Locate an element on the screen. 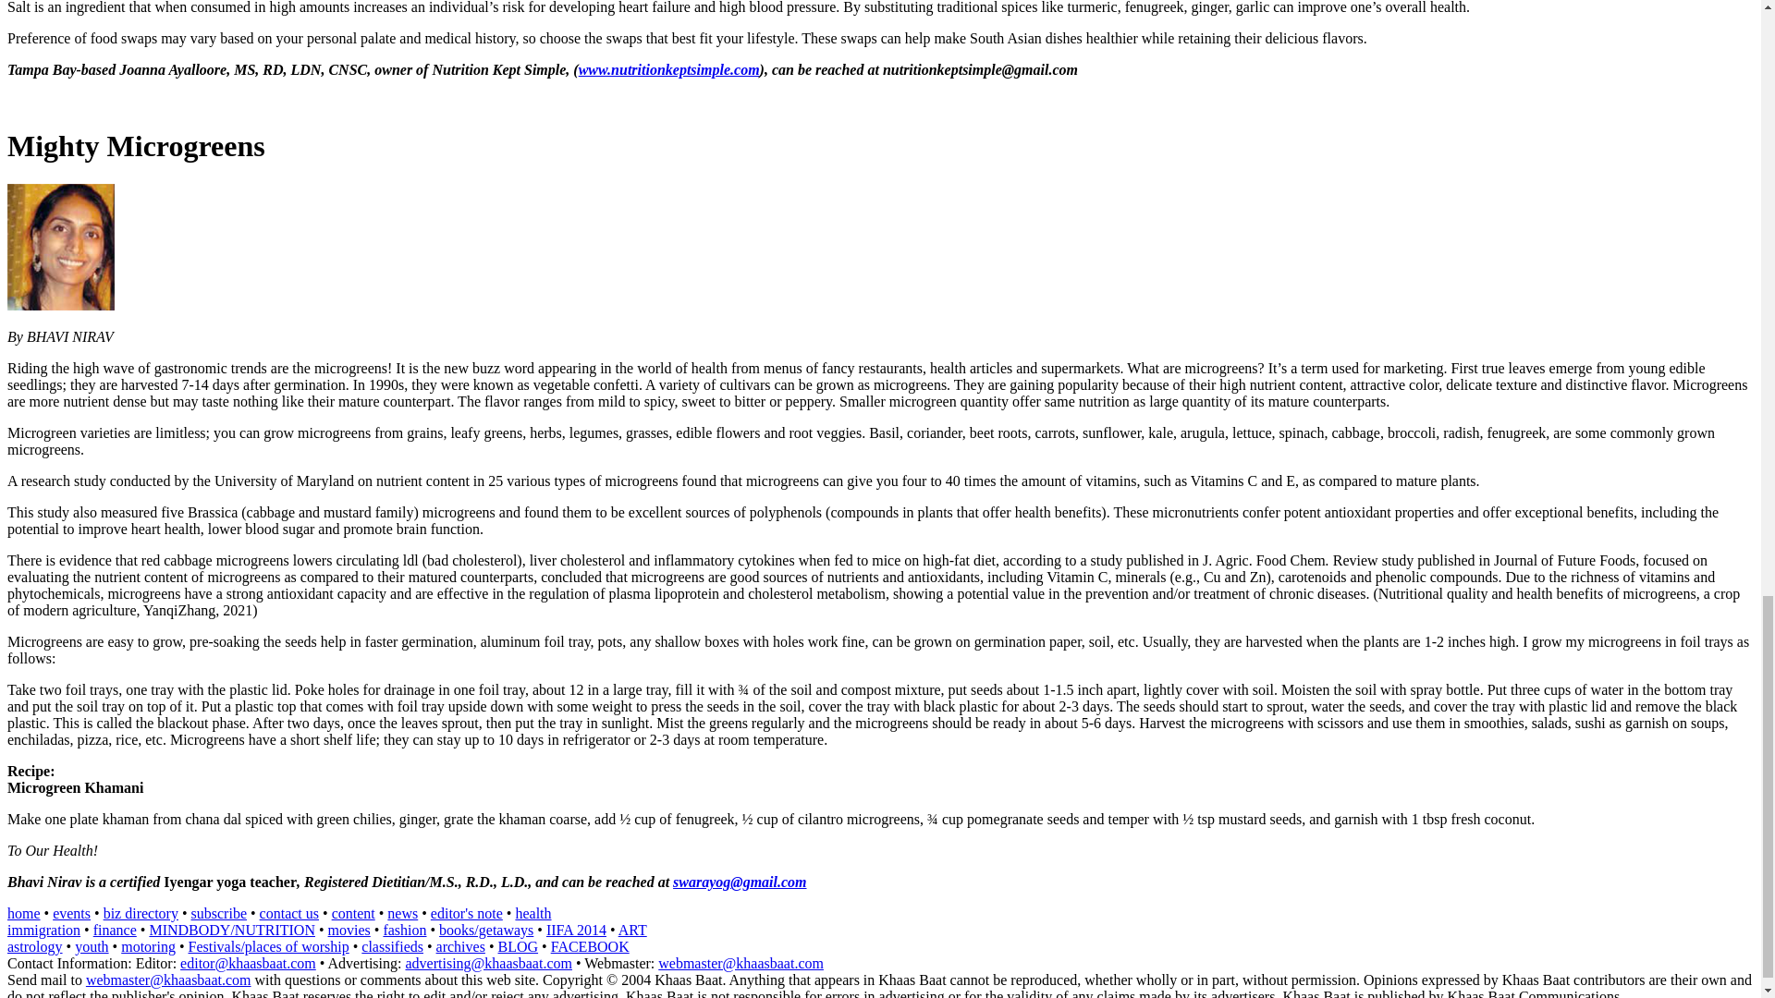 The height and width of the screenshot is (998, 1775). events is located at coordinates (71, 913).